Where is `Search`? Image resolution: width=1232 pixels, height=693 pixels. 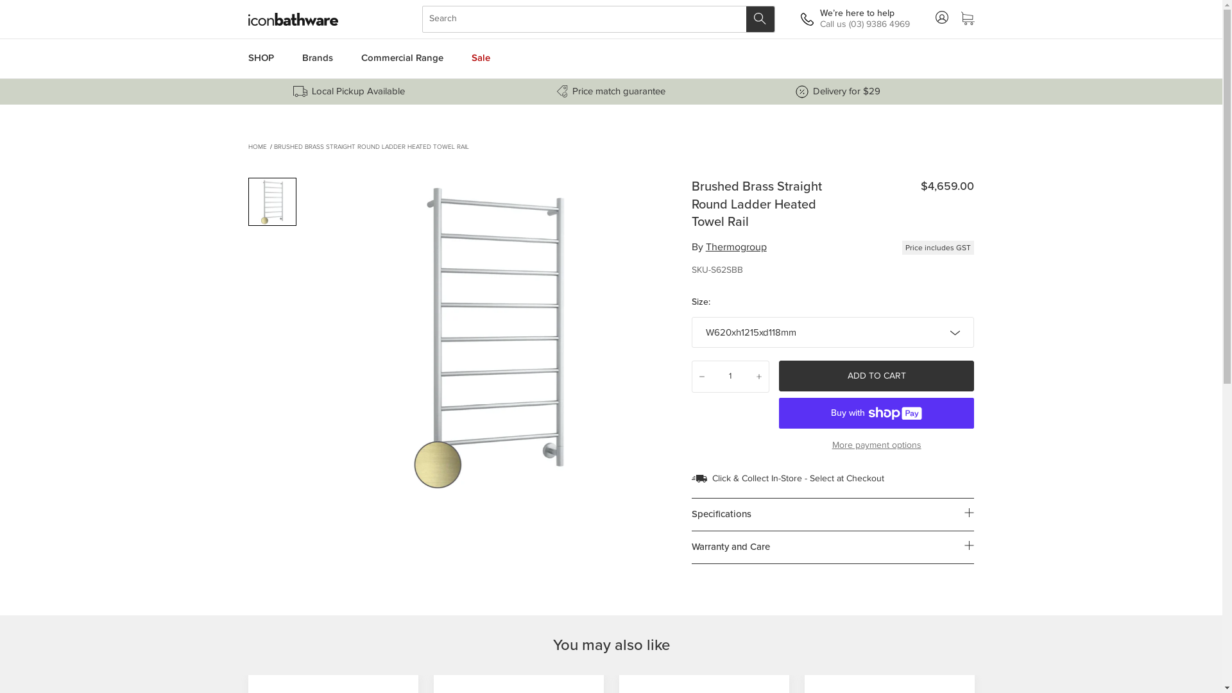 Search is located at coordinates (760, 19).